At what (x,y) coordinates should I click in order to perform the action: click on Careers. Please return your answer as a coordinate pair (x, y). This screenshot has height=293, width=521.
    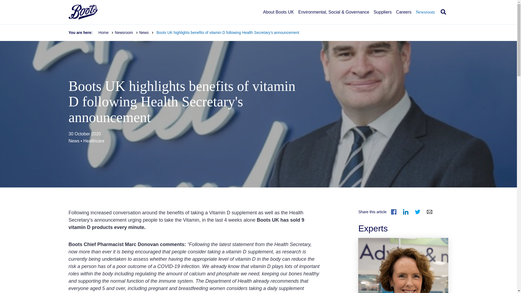
    Looking at the image, I should click on (404, 17).